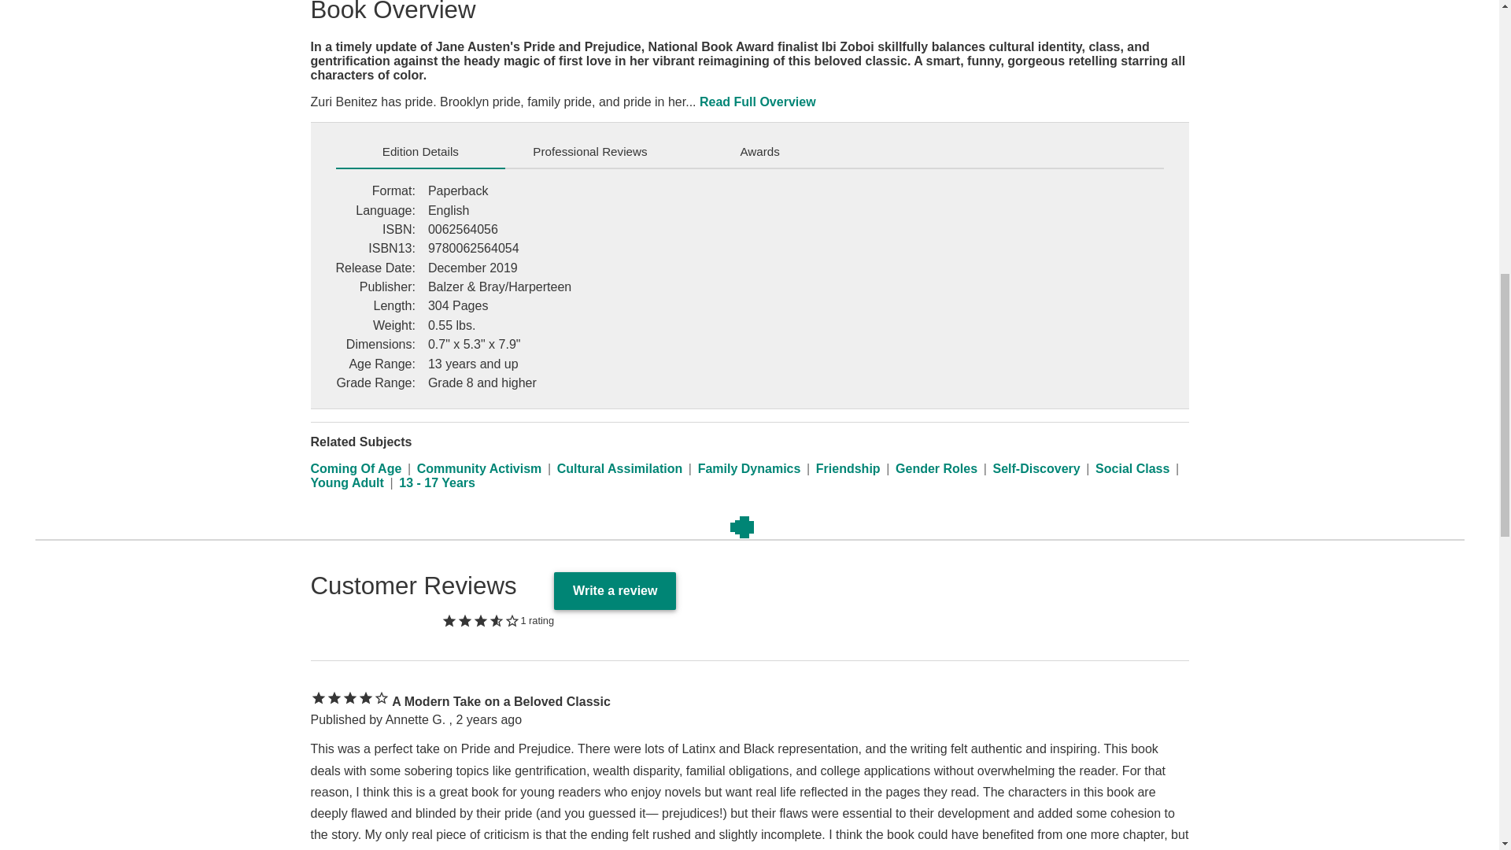 This screenshot has height=850, width=1511. What do you see at coordinates (590, 151) in the screenshot?
I see `Professional Reviews` at bounding box center [590, 151].